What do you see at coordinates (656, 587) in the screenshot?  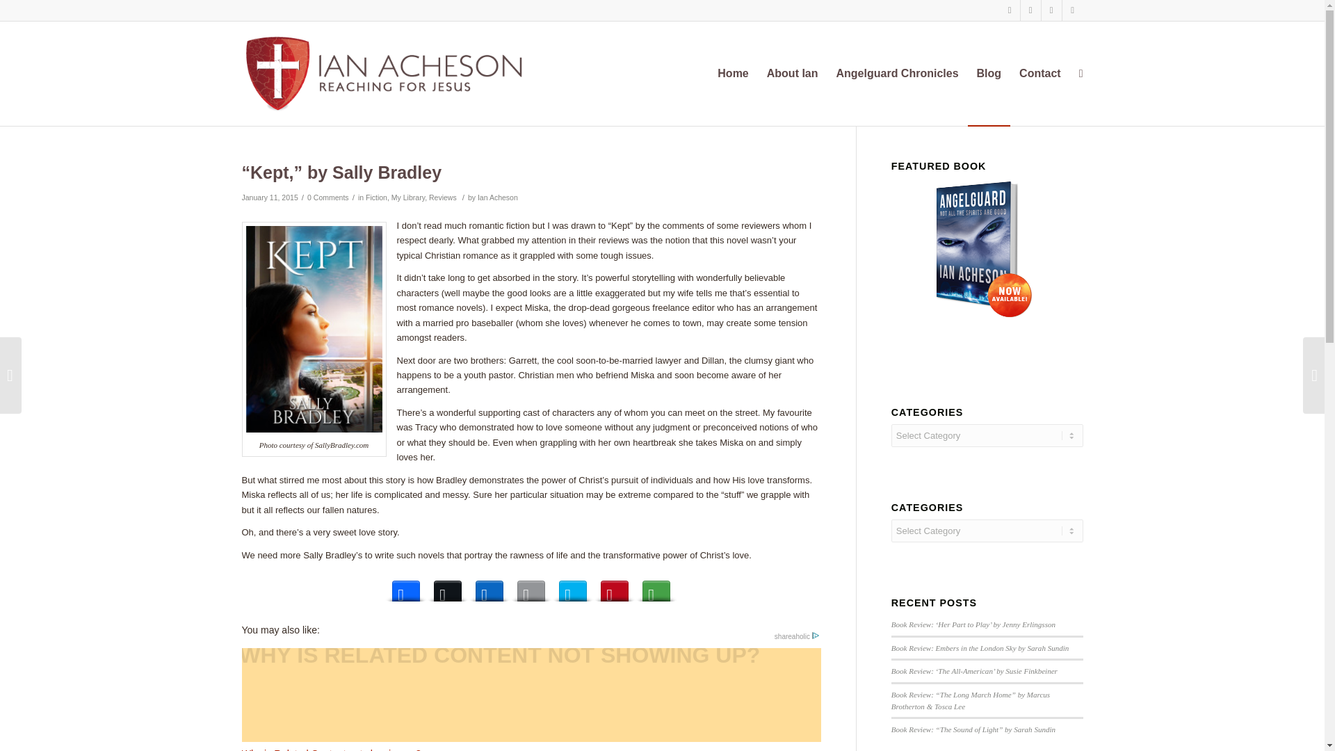 I see `More Options` at bounding box center [656, 587].